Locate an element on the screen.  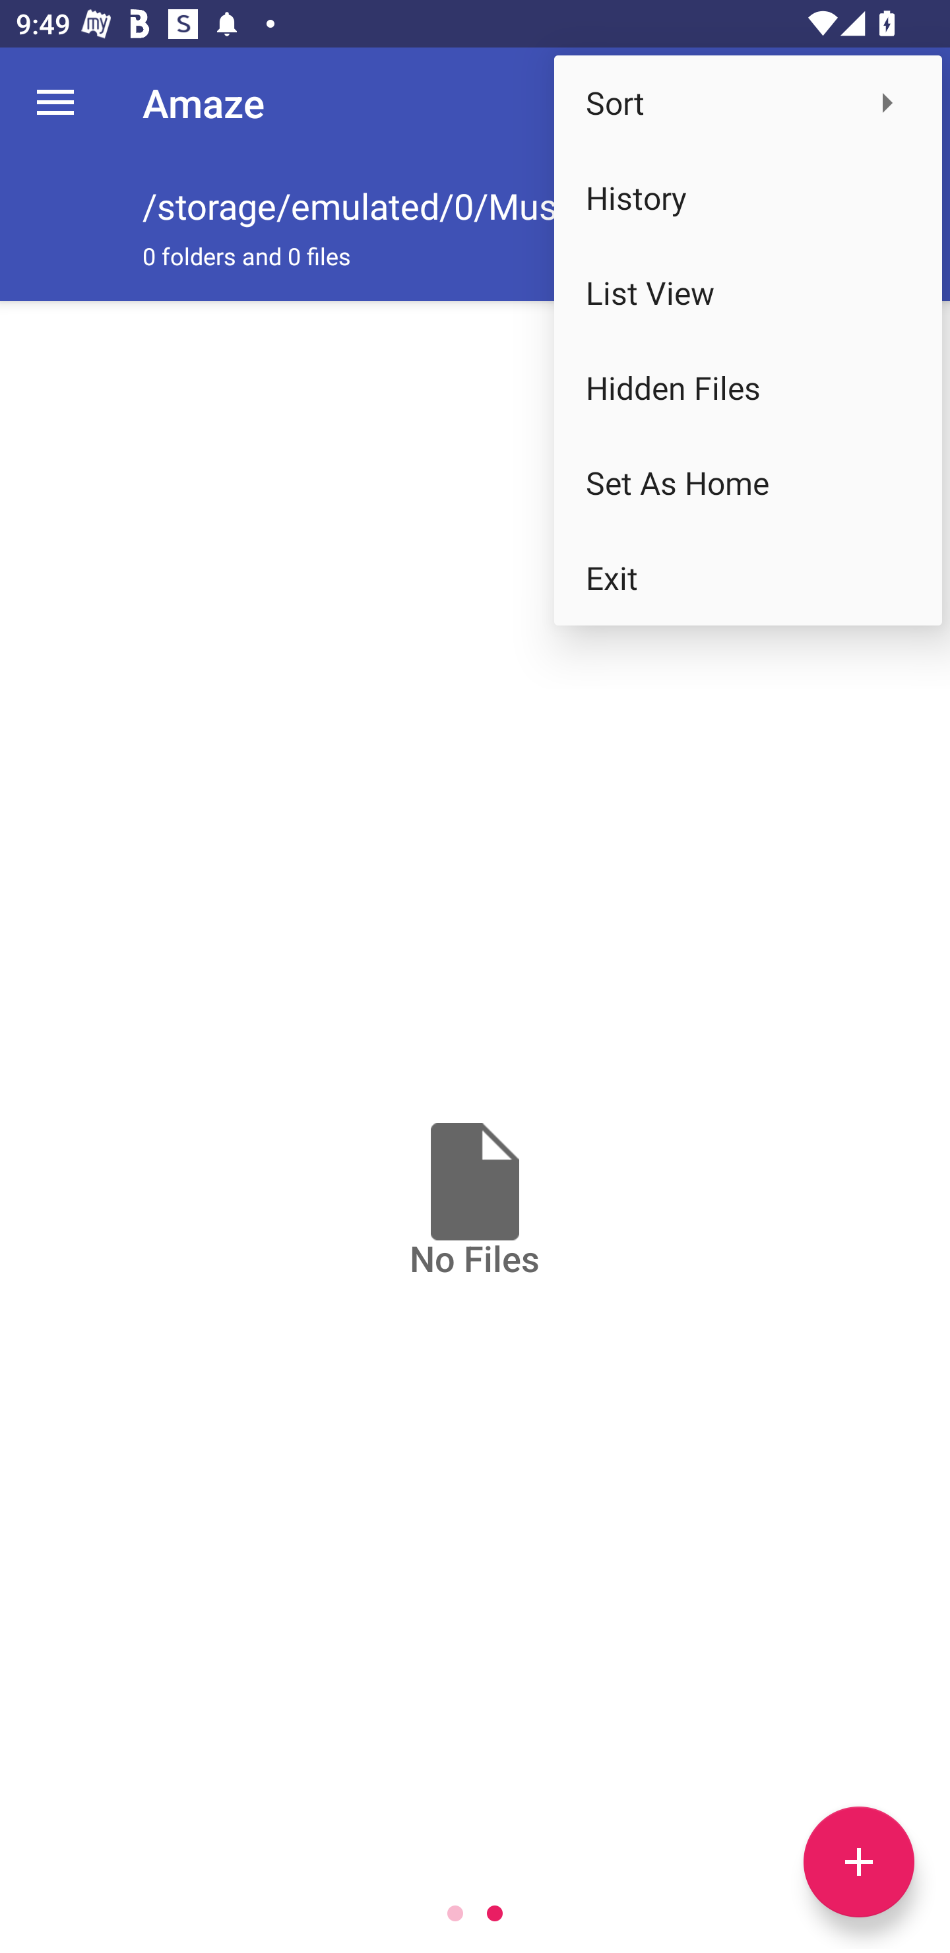
Hidden Files is located at coordinates (748, 388).